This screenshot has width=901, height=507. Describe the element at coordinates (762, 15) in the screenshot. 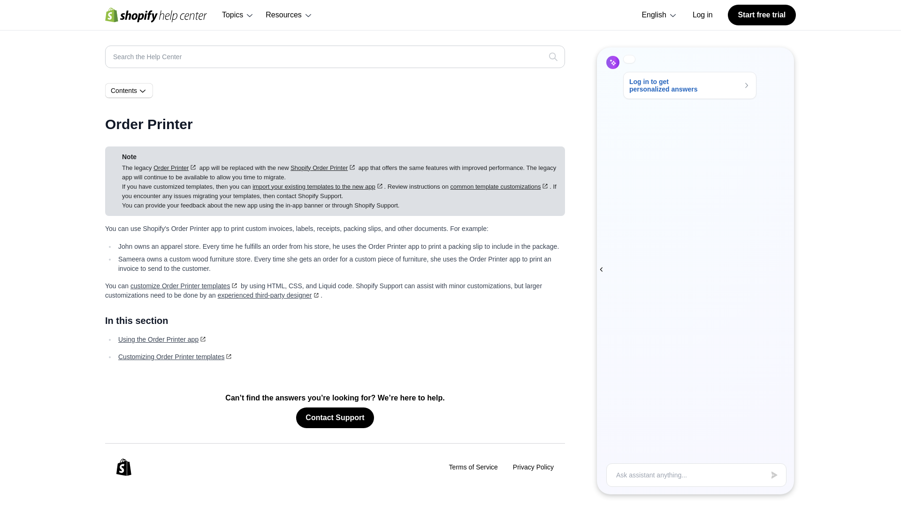

I see `Start free trial` at that location.